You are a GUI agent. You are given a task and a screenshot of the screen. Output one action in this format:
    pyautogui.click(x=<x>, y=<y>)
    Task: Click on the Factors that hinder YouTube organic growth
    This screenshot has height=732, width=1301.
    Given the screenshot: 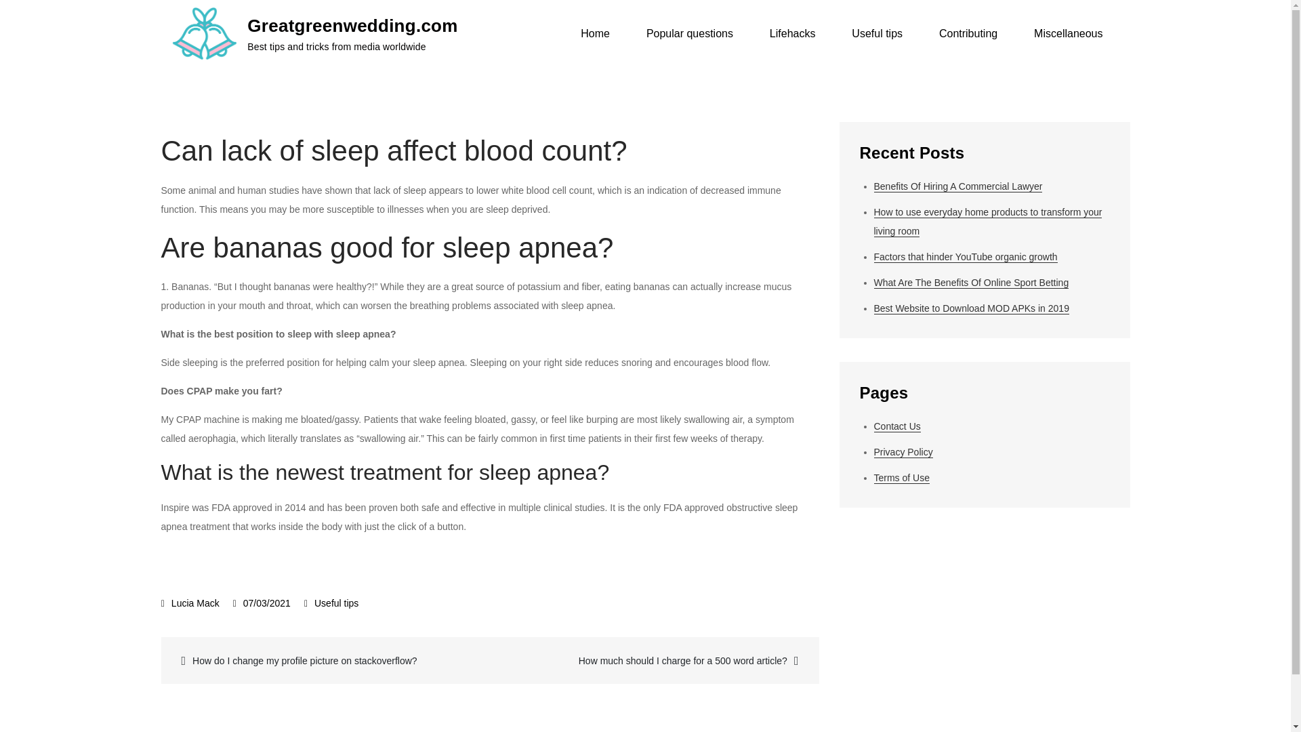 What is the action you would take?
    pyautogui.click(x=966, y=257)
    